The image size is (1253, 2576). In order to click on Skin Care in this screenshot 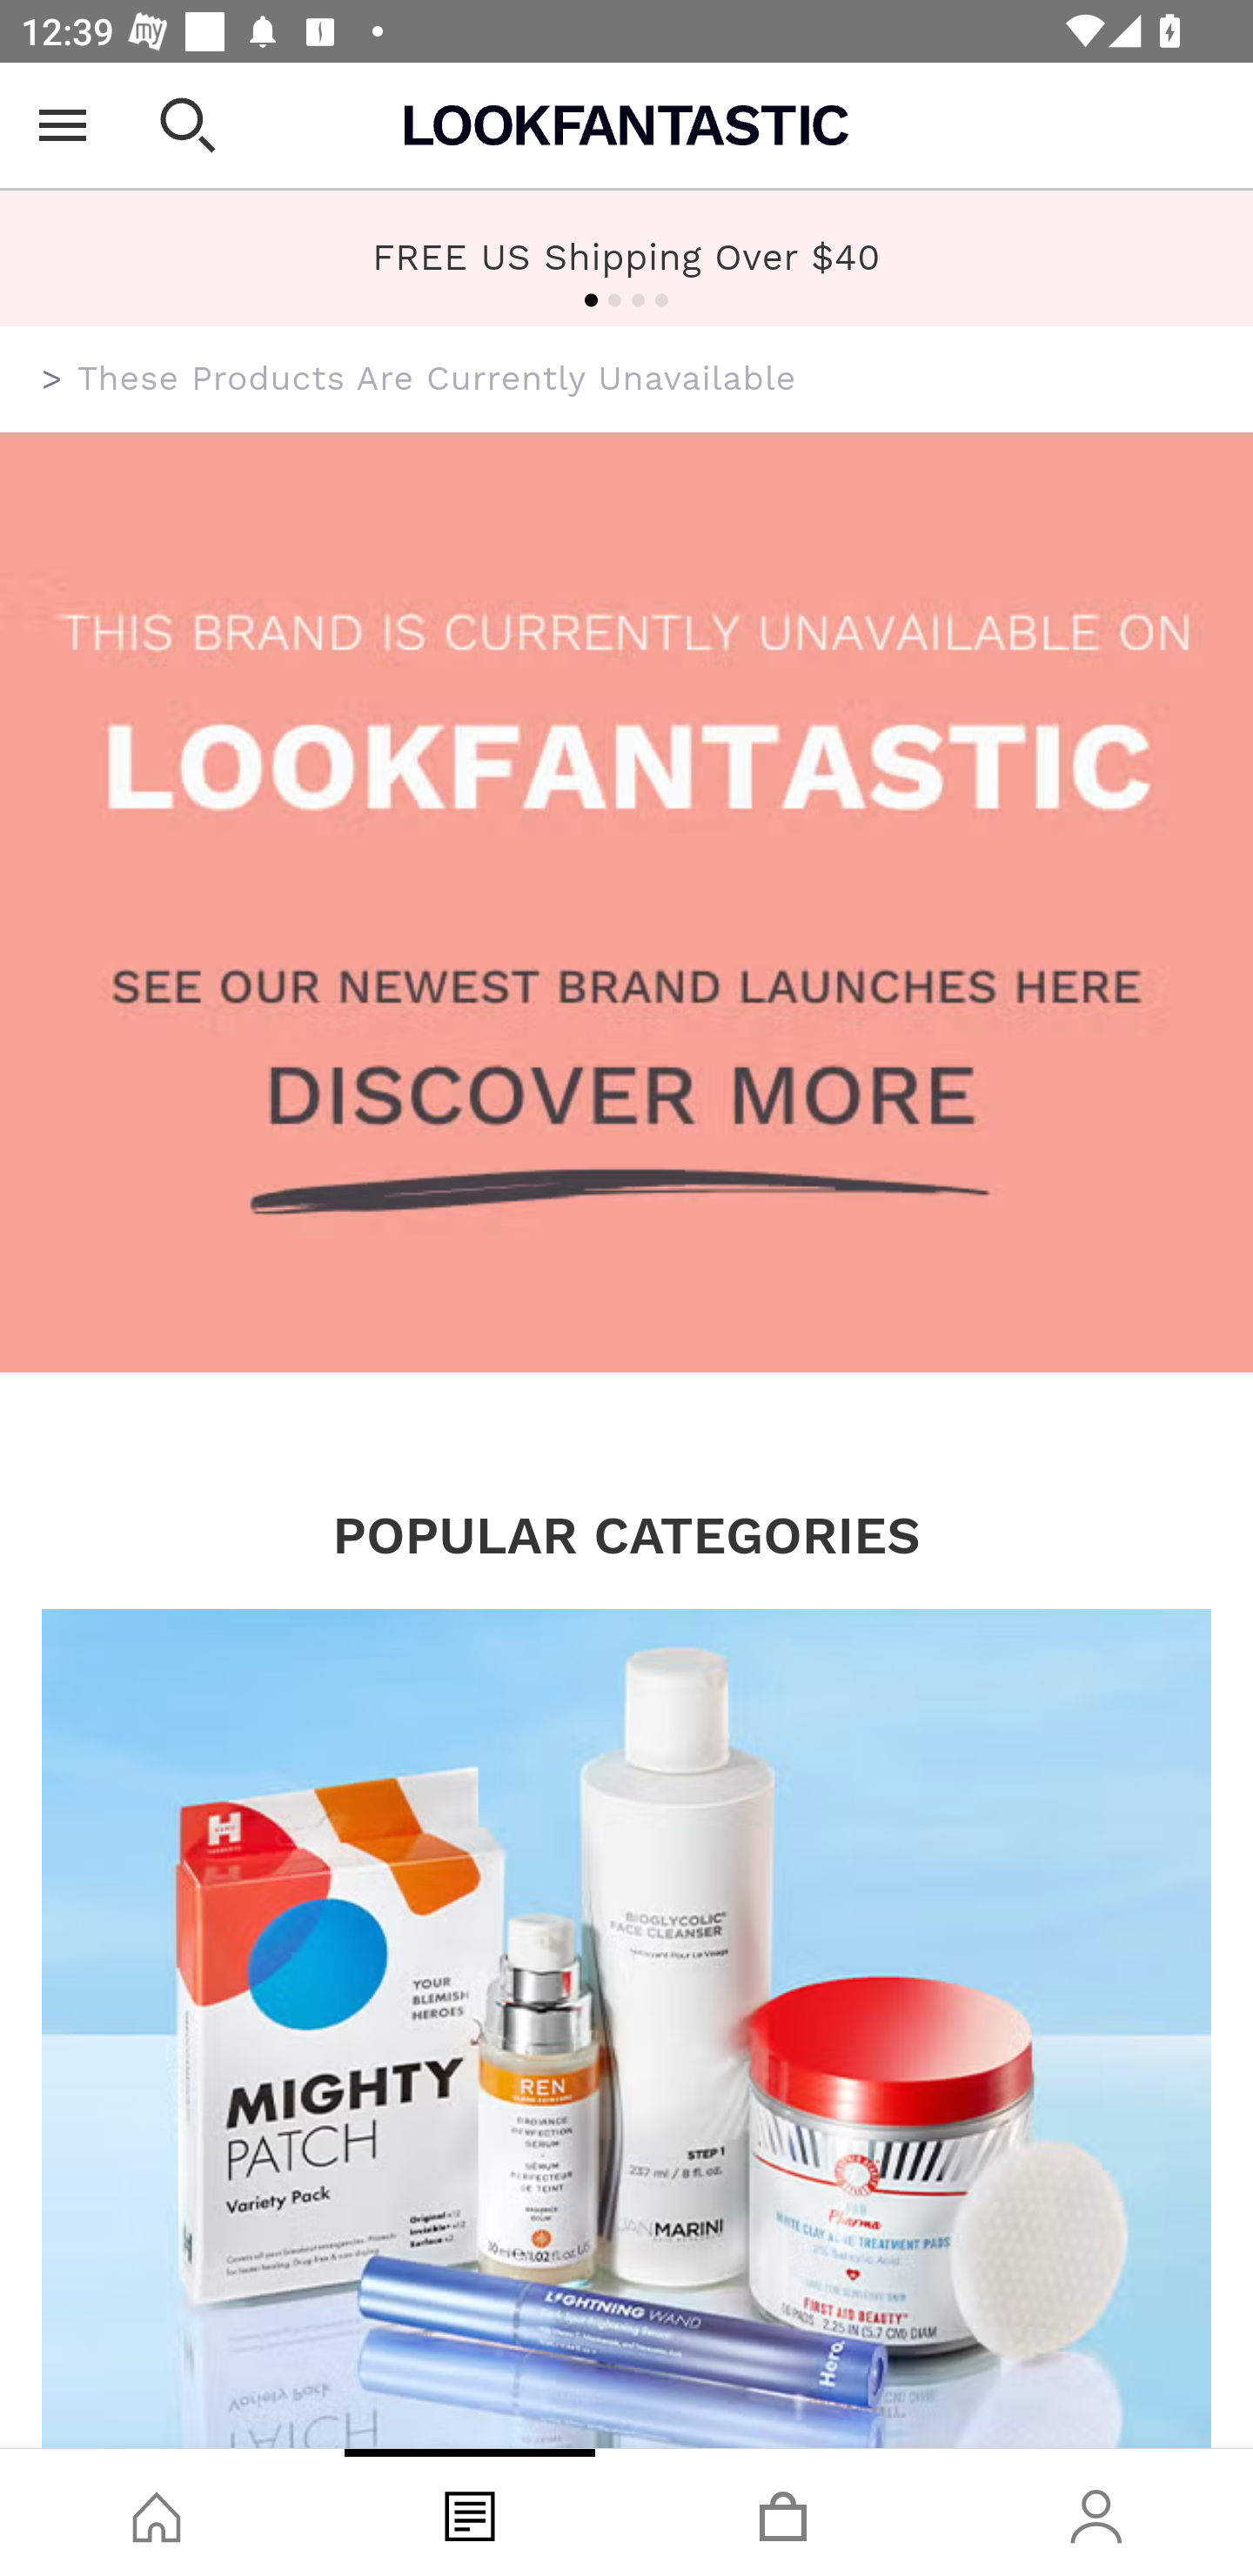, I will do `click(626, 2028)`.